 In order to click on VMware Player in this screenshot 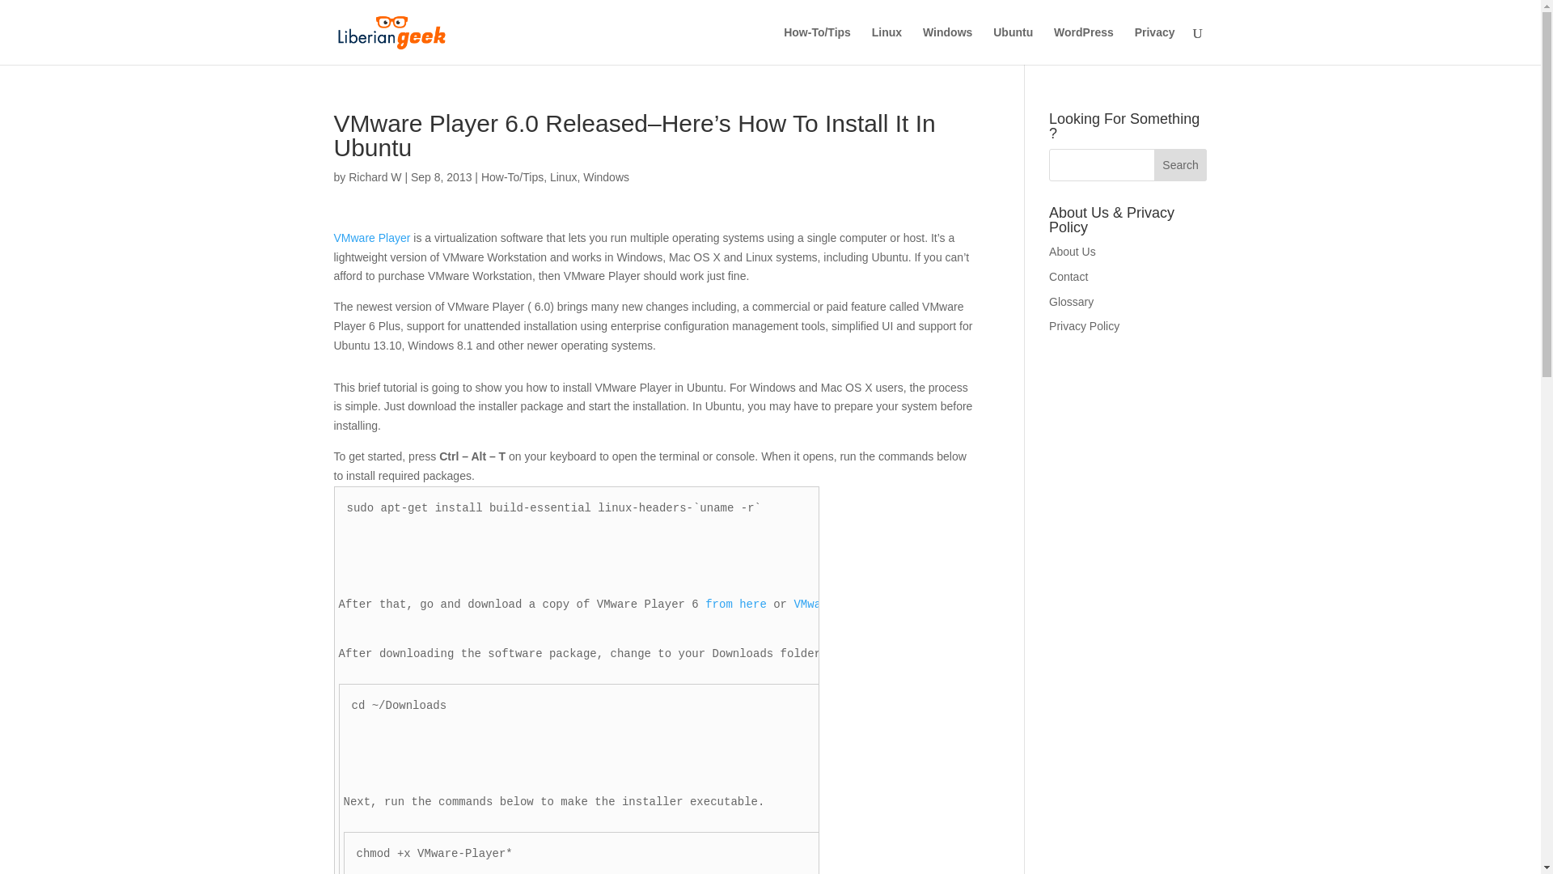, I will do `click(371, 238)`.